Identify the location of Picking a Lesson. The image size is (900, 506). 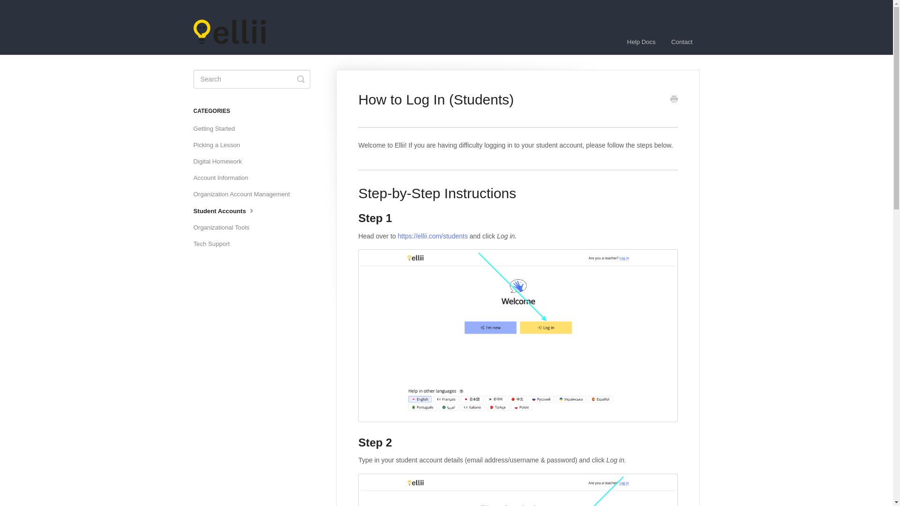
(220, 145).